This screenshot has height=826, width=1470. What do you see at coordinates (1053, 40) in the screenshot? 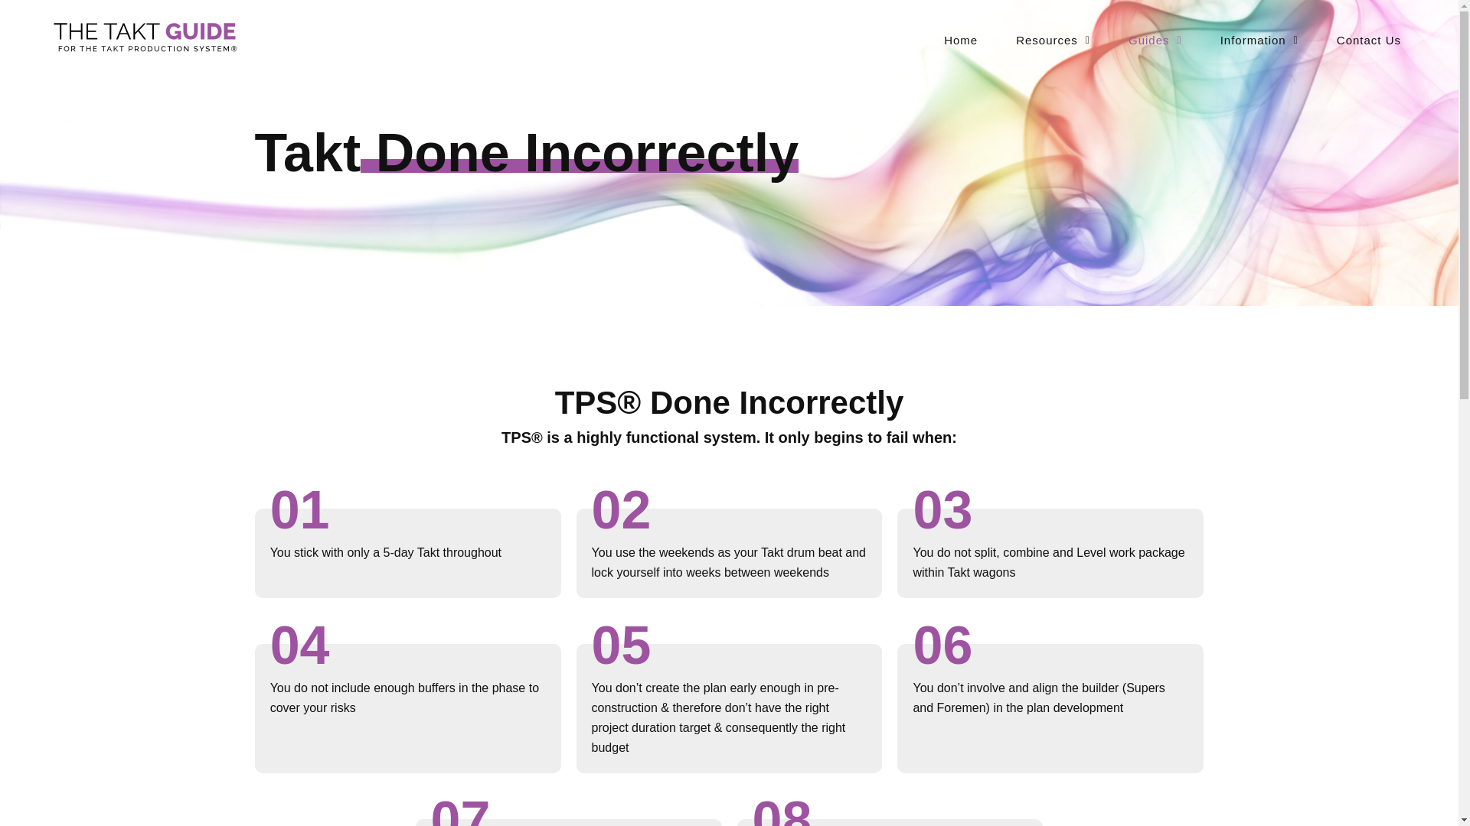
I see `Resources` at bounding box center [1053, 40].